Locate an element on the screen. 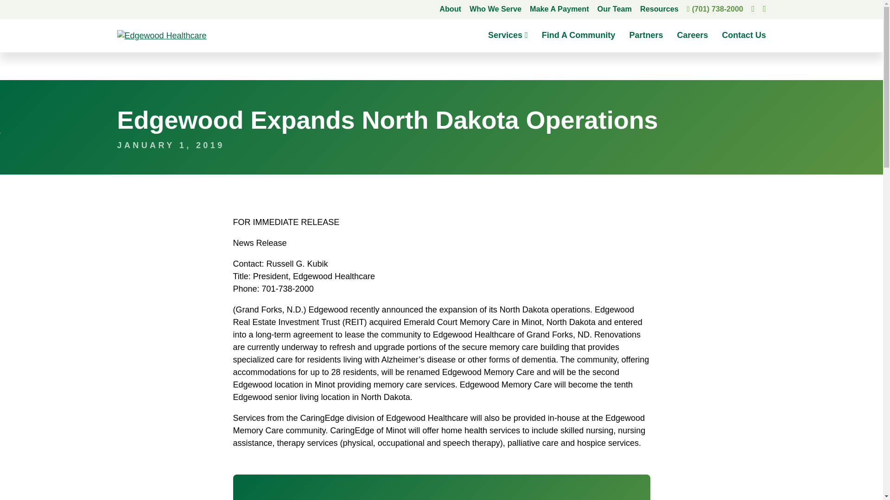 The height and width of the screenshot is (500, 890). About is located at coordinates (450, 10).